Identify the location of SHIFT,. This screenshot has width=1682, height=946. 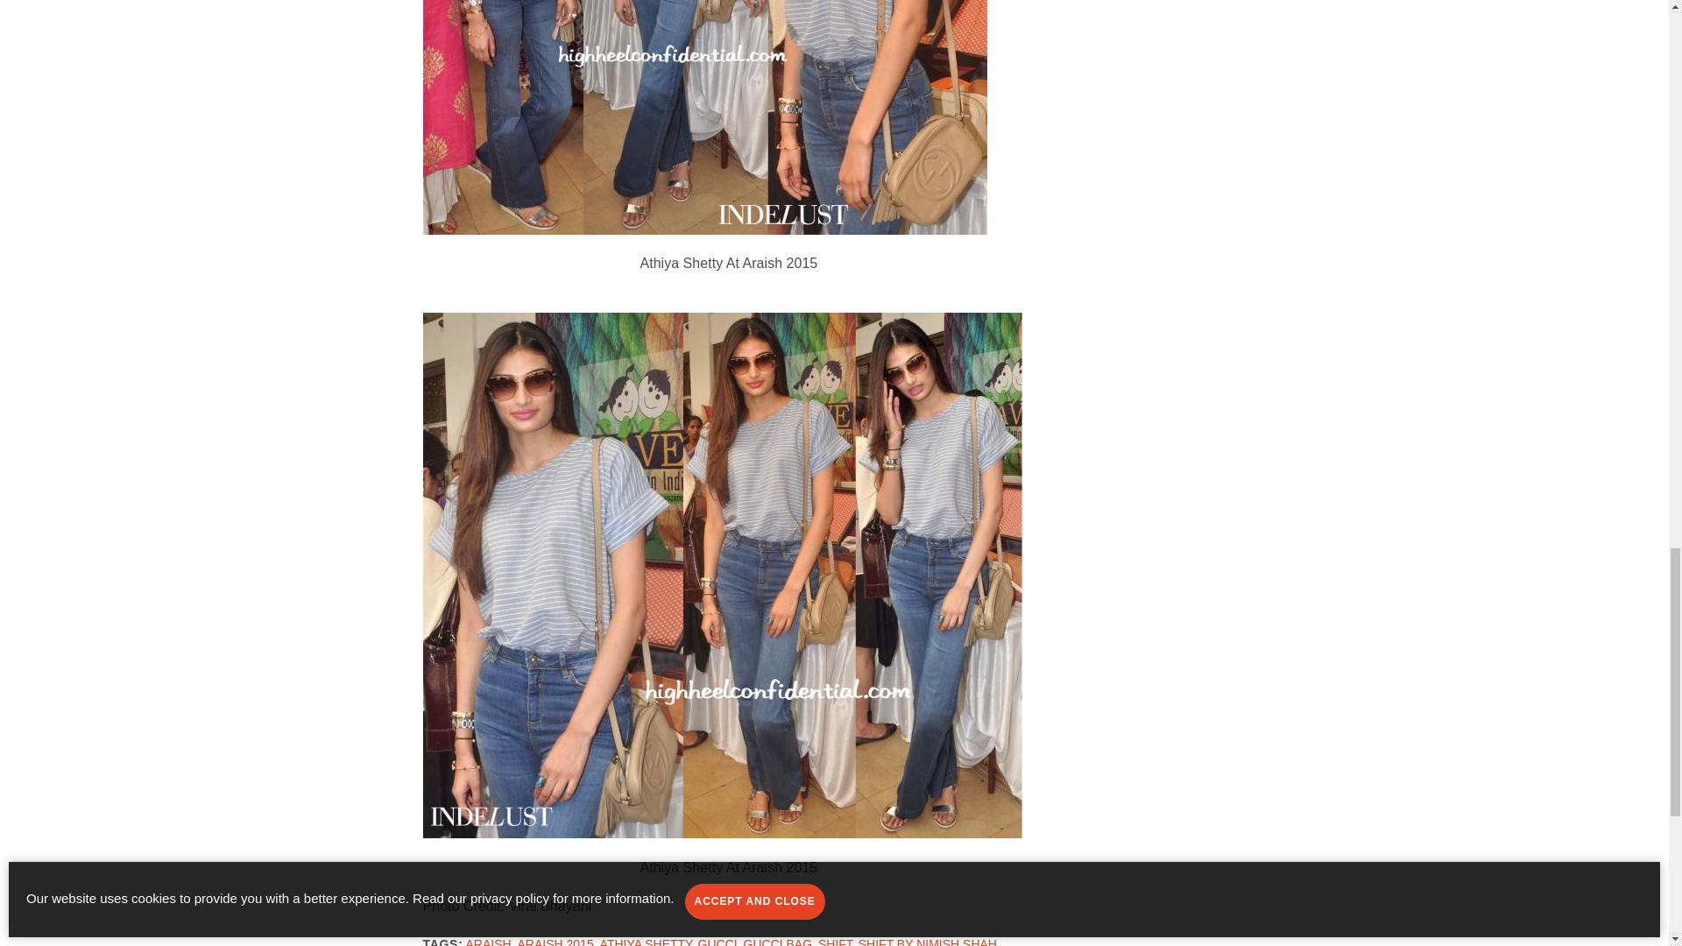
(837, 942).